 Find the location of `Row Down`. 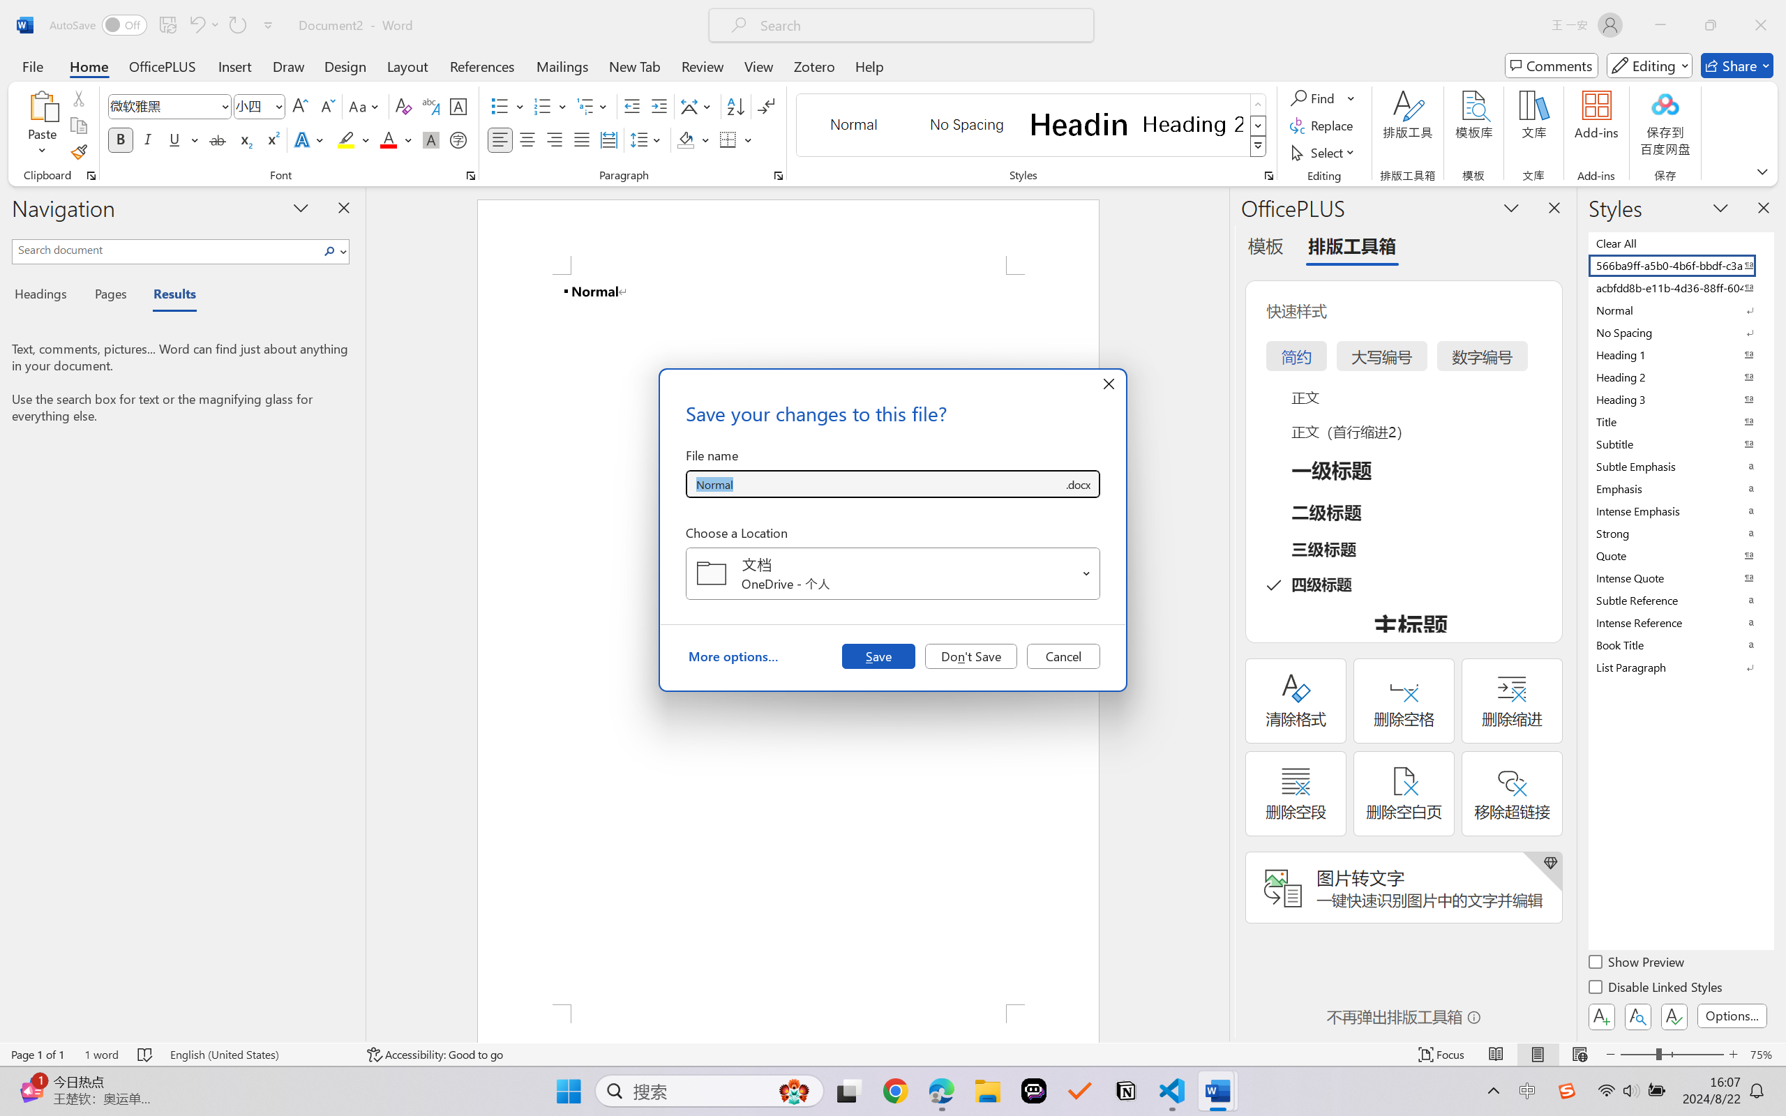

Row Down is located at coordinates (1259, 126).